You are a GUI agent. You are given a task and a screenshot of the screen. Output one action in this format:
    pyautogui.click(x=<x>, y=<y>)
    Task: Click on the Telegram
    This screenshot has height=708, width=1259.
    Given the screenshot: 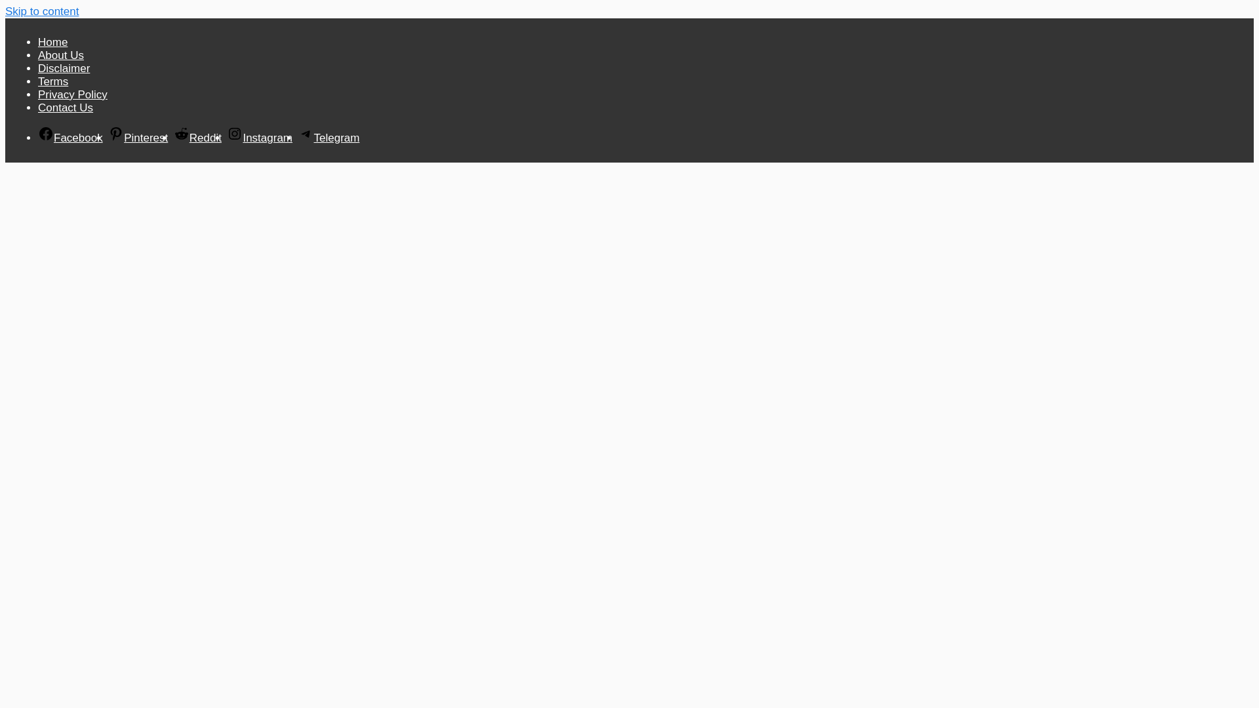 What is the action you would take?
    pyautogui.click(x=980, y=18)
    